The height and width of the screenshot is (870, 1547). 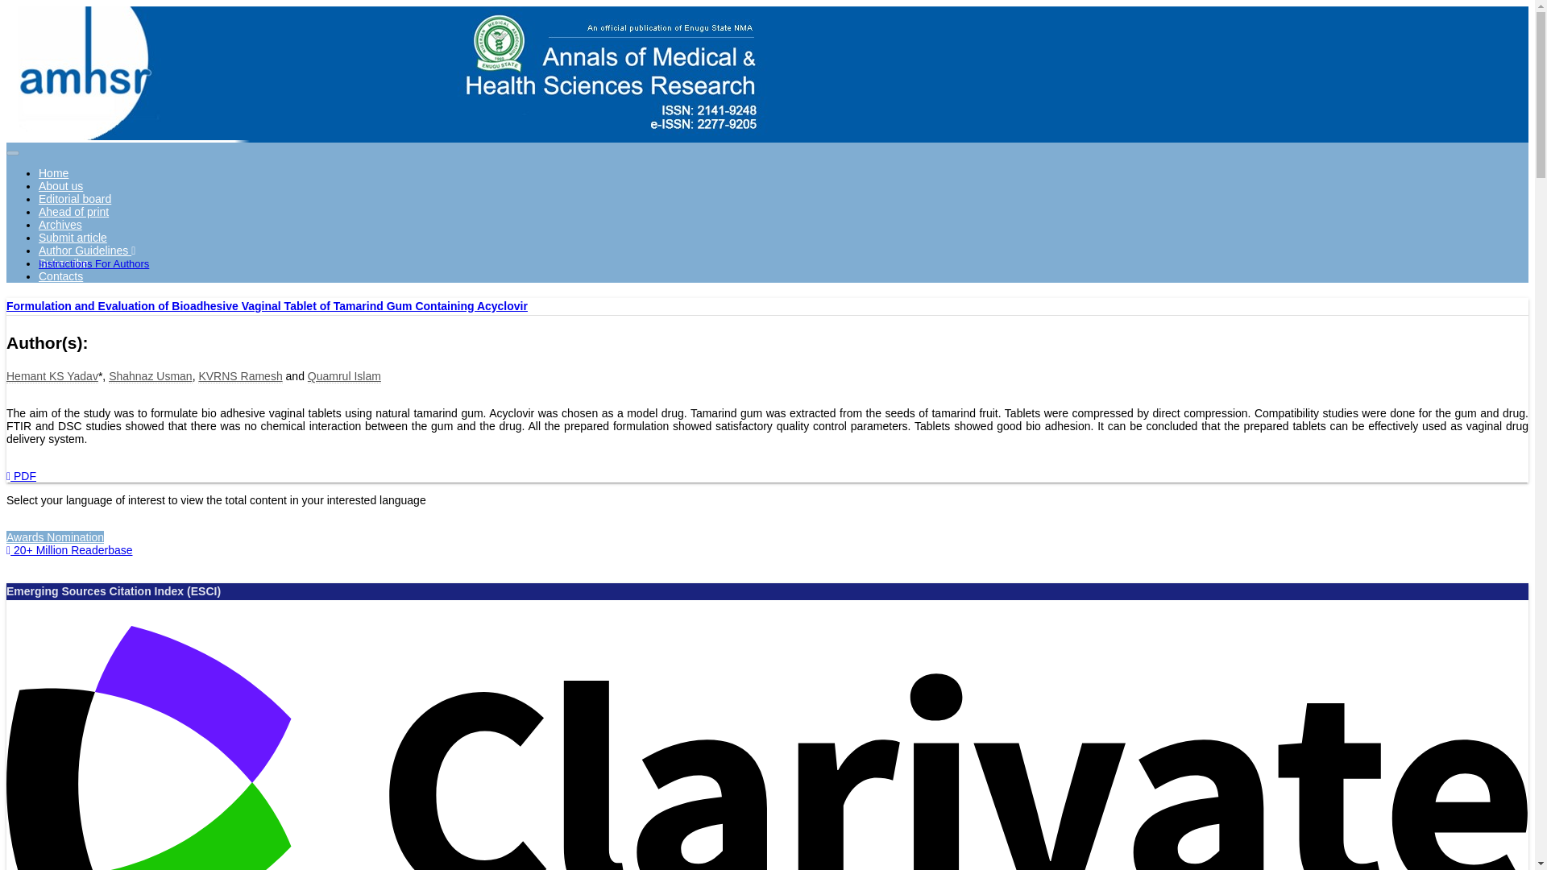 I want to click on PDF, so click(x=21, y=476).